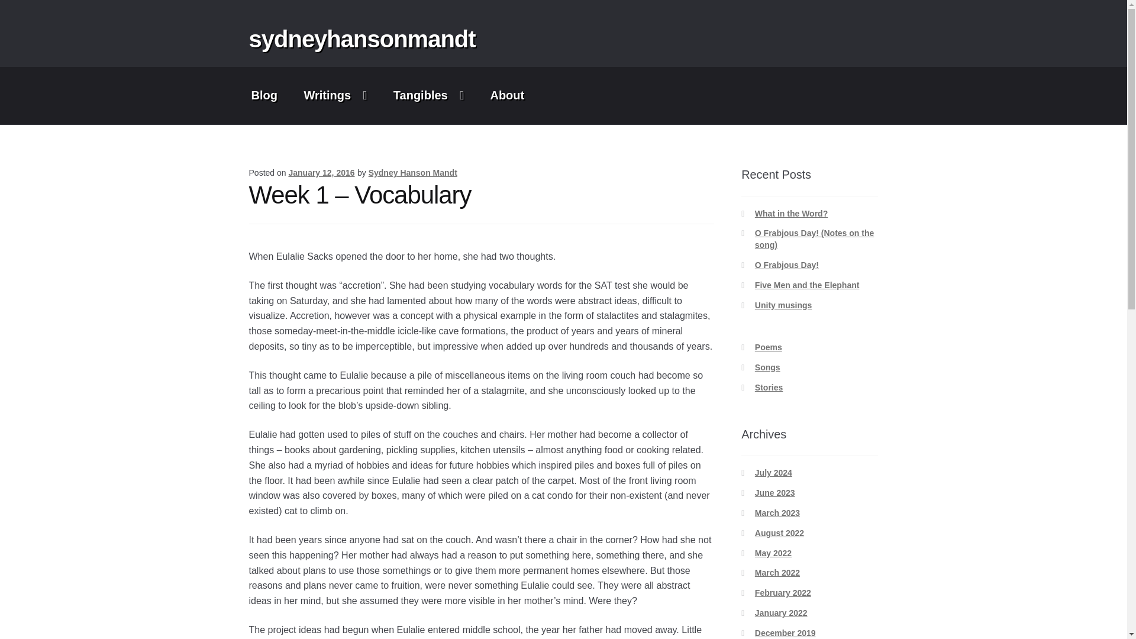 The height and width of the screenshot is (639, 1136). What do you see at coordinates (428, 95) in the screenshot?
I see `Tangibles` at bounding box center [428, 95].